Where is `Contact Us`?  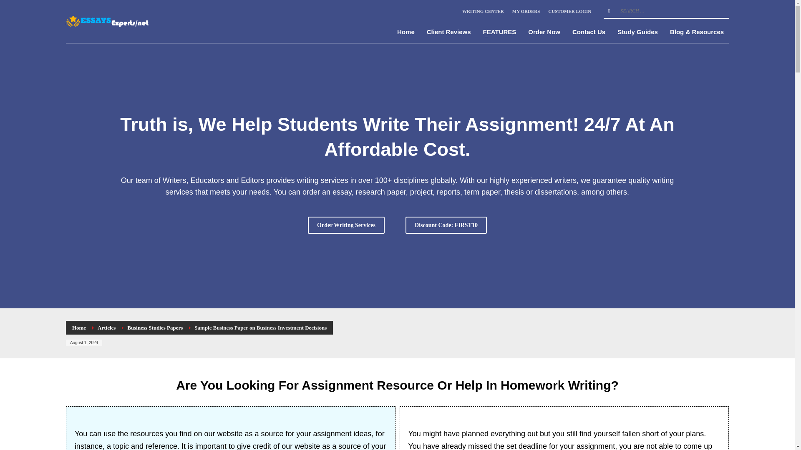
Contact Us is located at coordinates (589, 32).